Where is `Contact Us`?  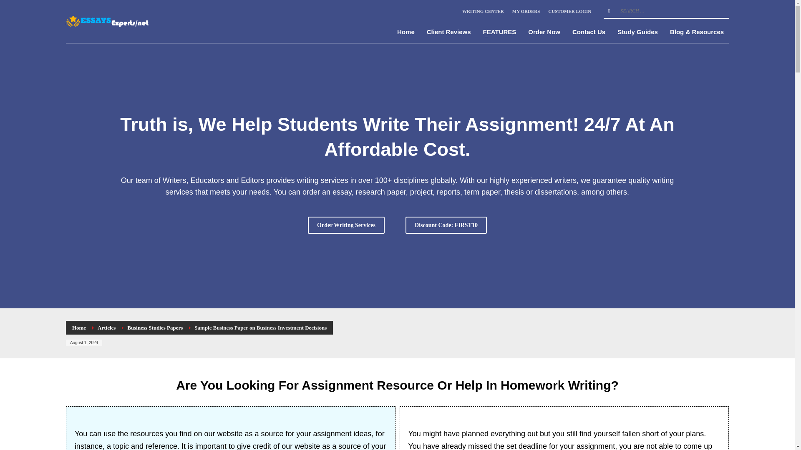
Contact Us is located at coordinates (589, 32).